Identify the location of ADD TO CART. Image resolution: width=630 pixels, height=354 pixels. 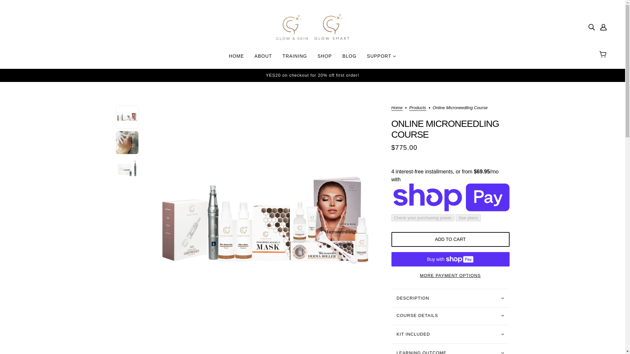
(450, 239).